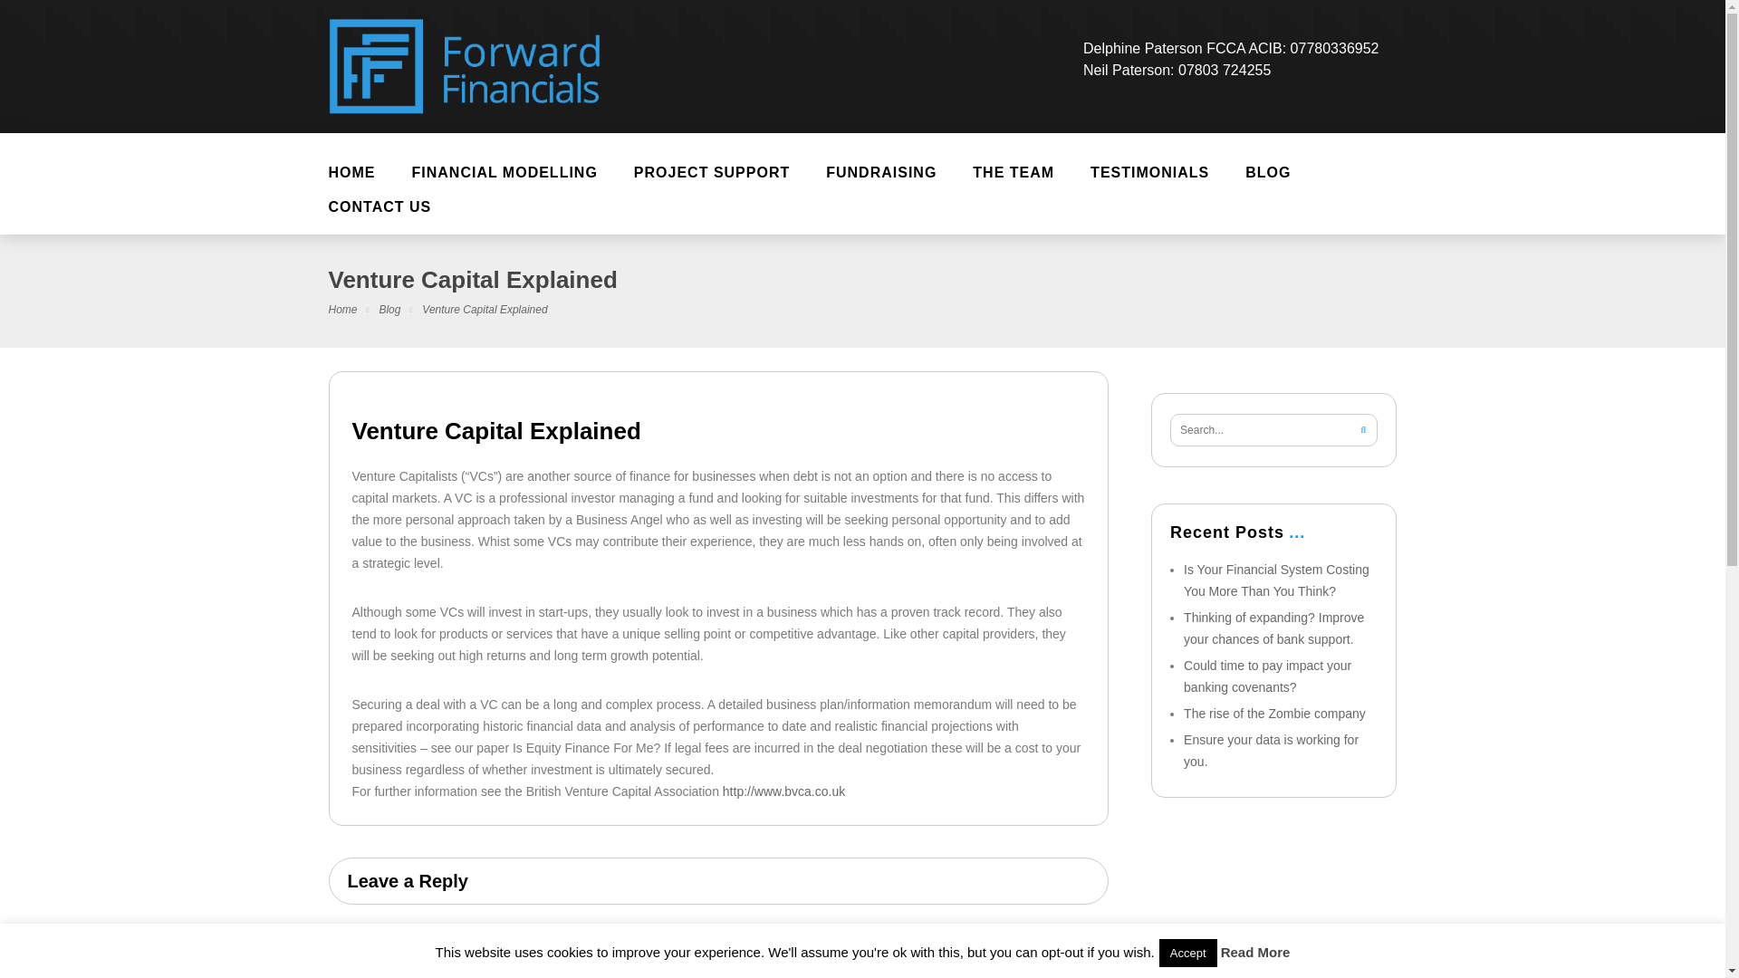 The height and width of the screenshot is (978, 1739). What do you see at coordinates (342, 309) in the screenshot?
I see `Homepage` at bounding box center [342, 309].